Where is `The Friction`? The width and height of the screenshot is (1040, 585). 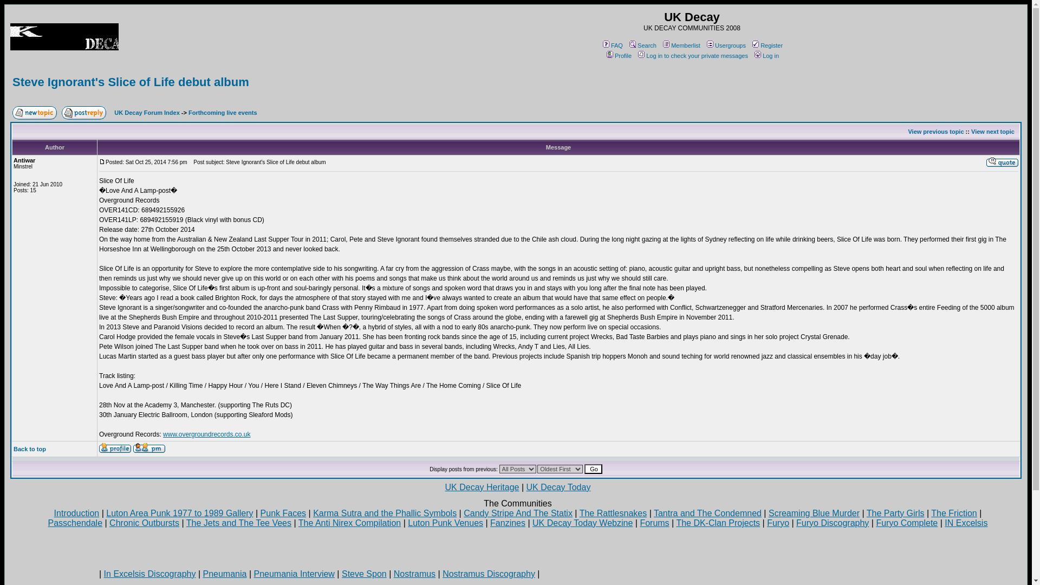 The Friction is located at coordinates (953, 512).